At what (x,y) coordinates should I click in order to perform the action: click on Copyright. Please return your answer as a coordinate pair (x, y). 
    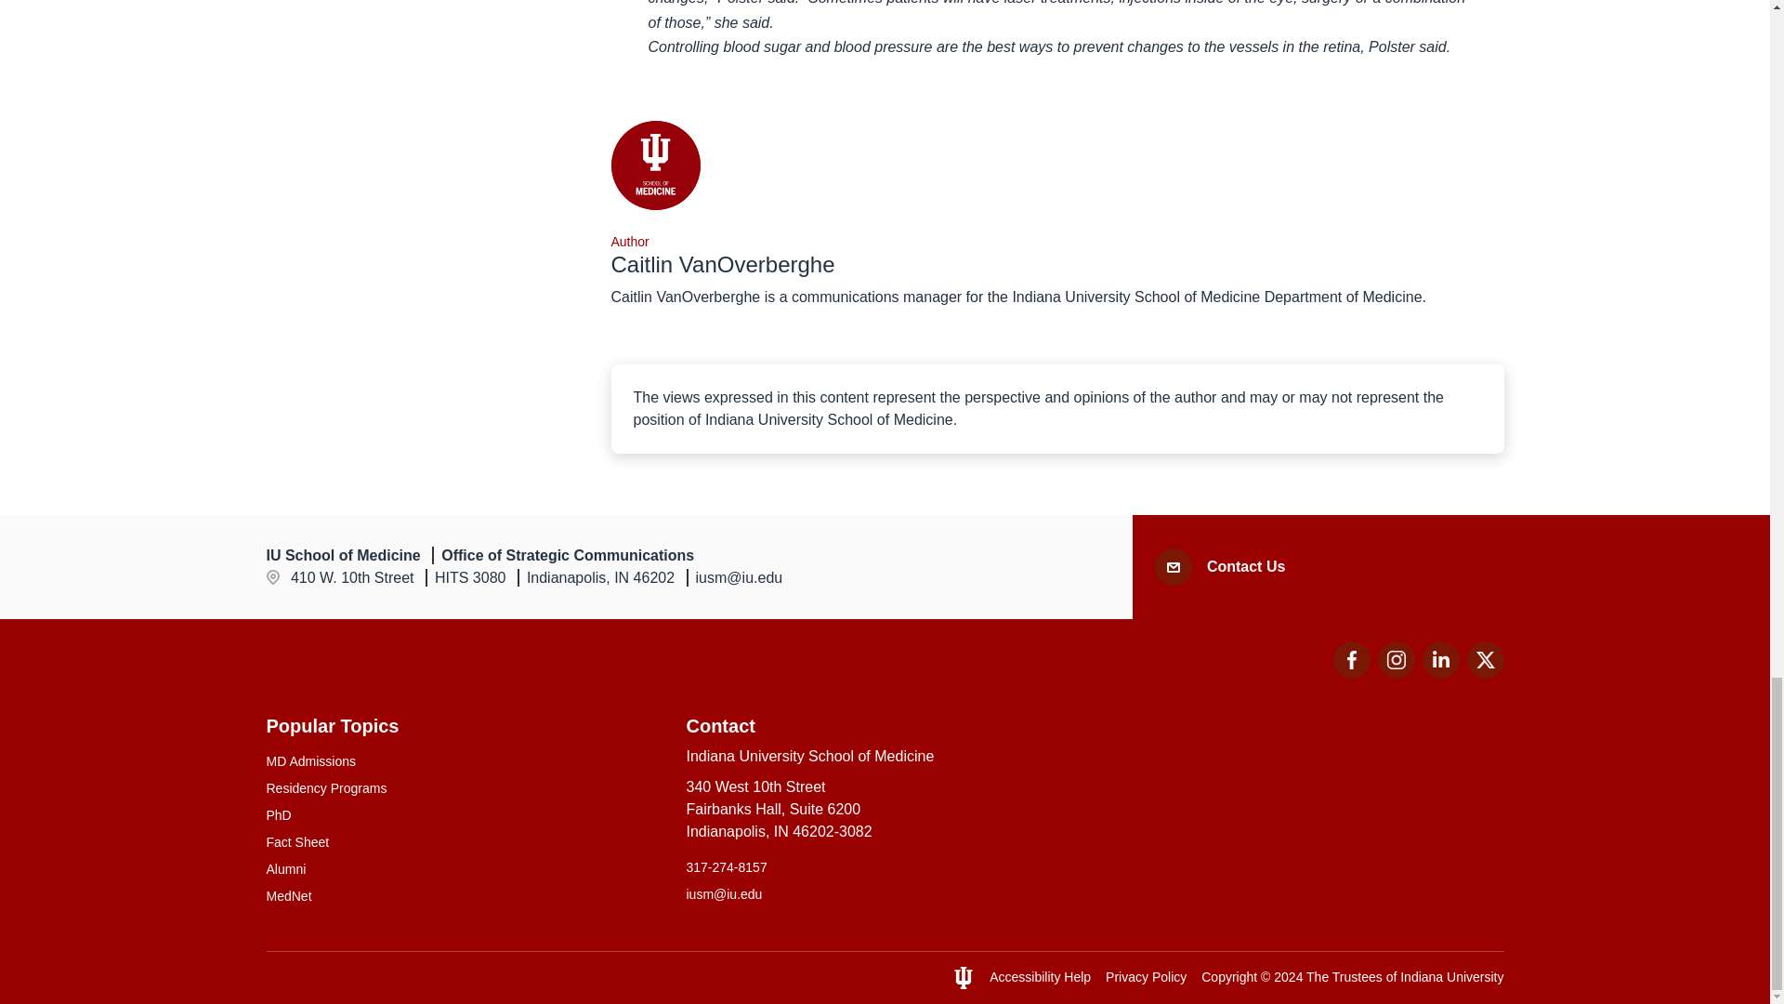
    Looking at the image, I should click on (1228, 977).